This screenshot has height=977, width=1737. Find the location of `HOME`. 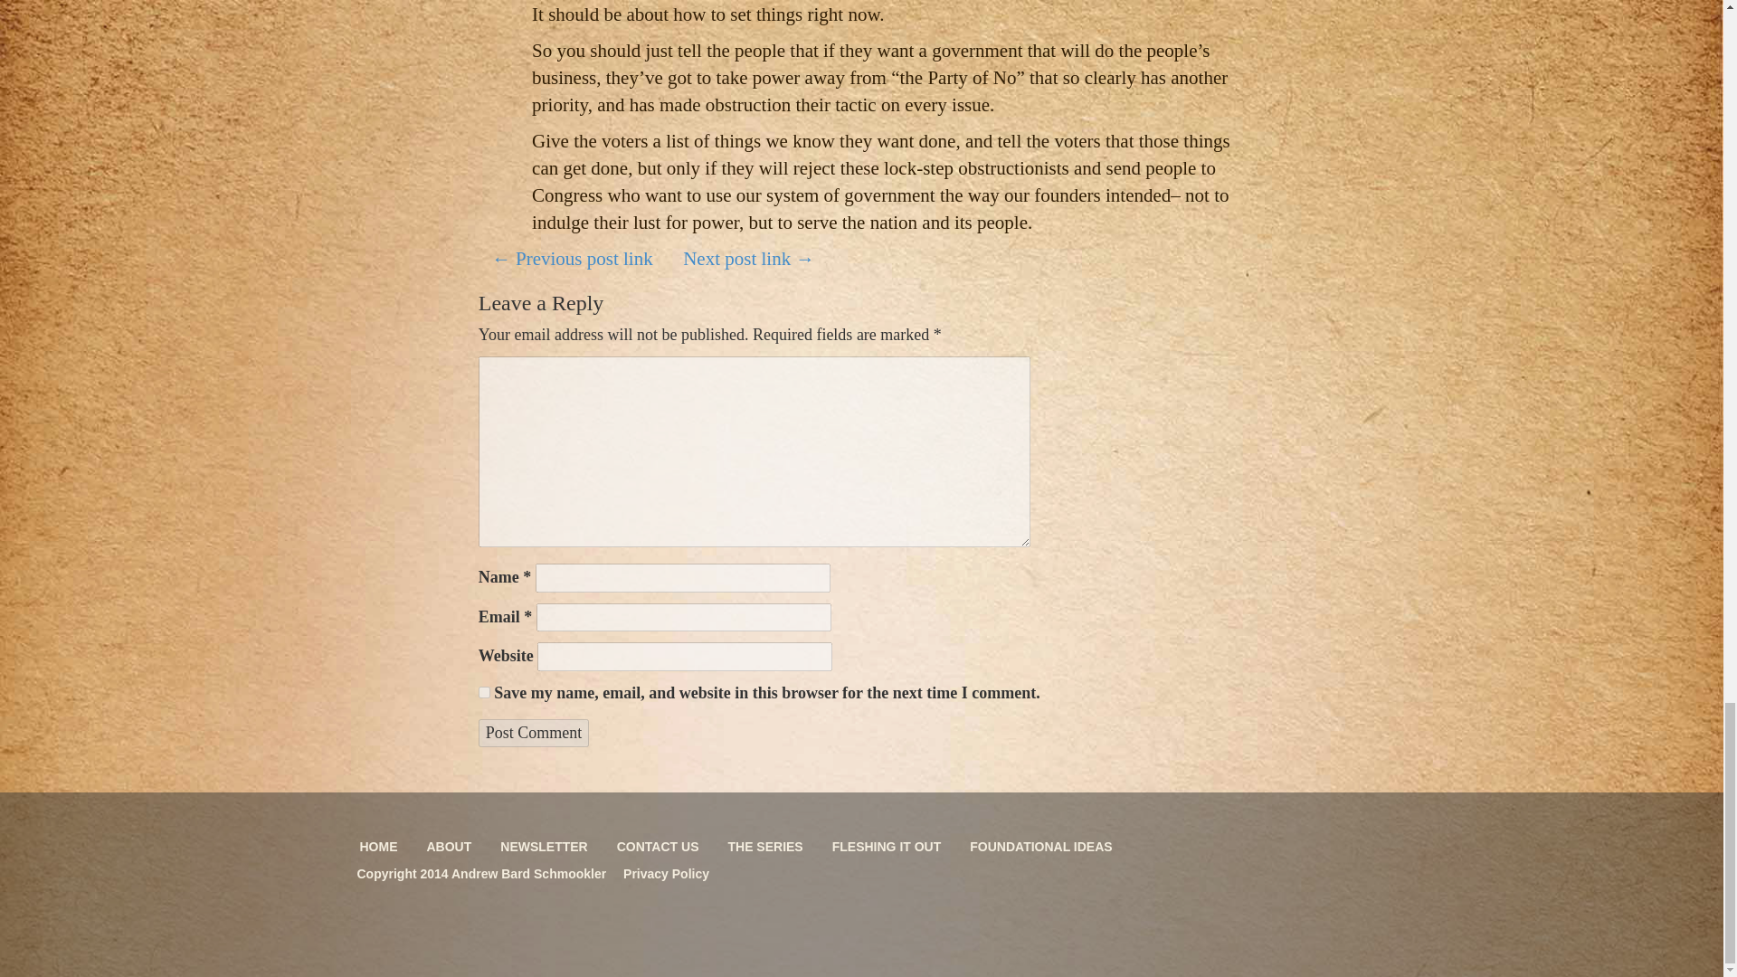

HOME is located at coordinates (378, 847).